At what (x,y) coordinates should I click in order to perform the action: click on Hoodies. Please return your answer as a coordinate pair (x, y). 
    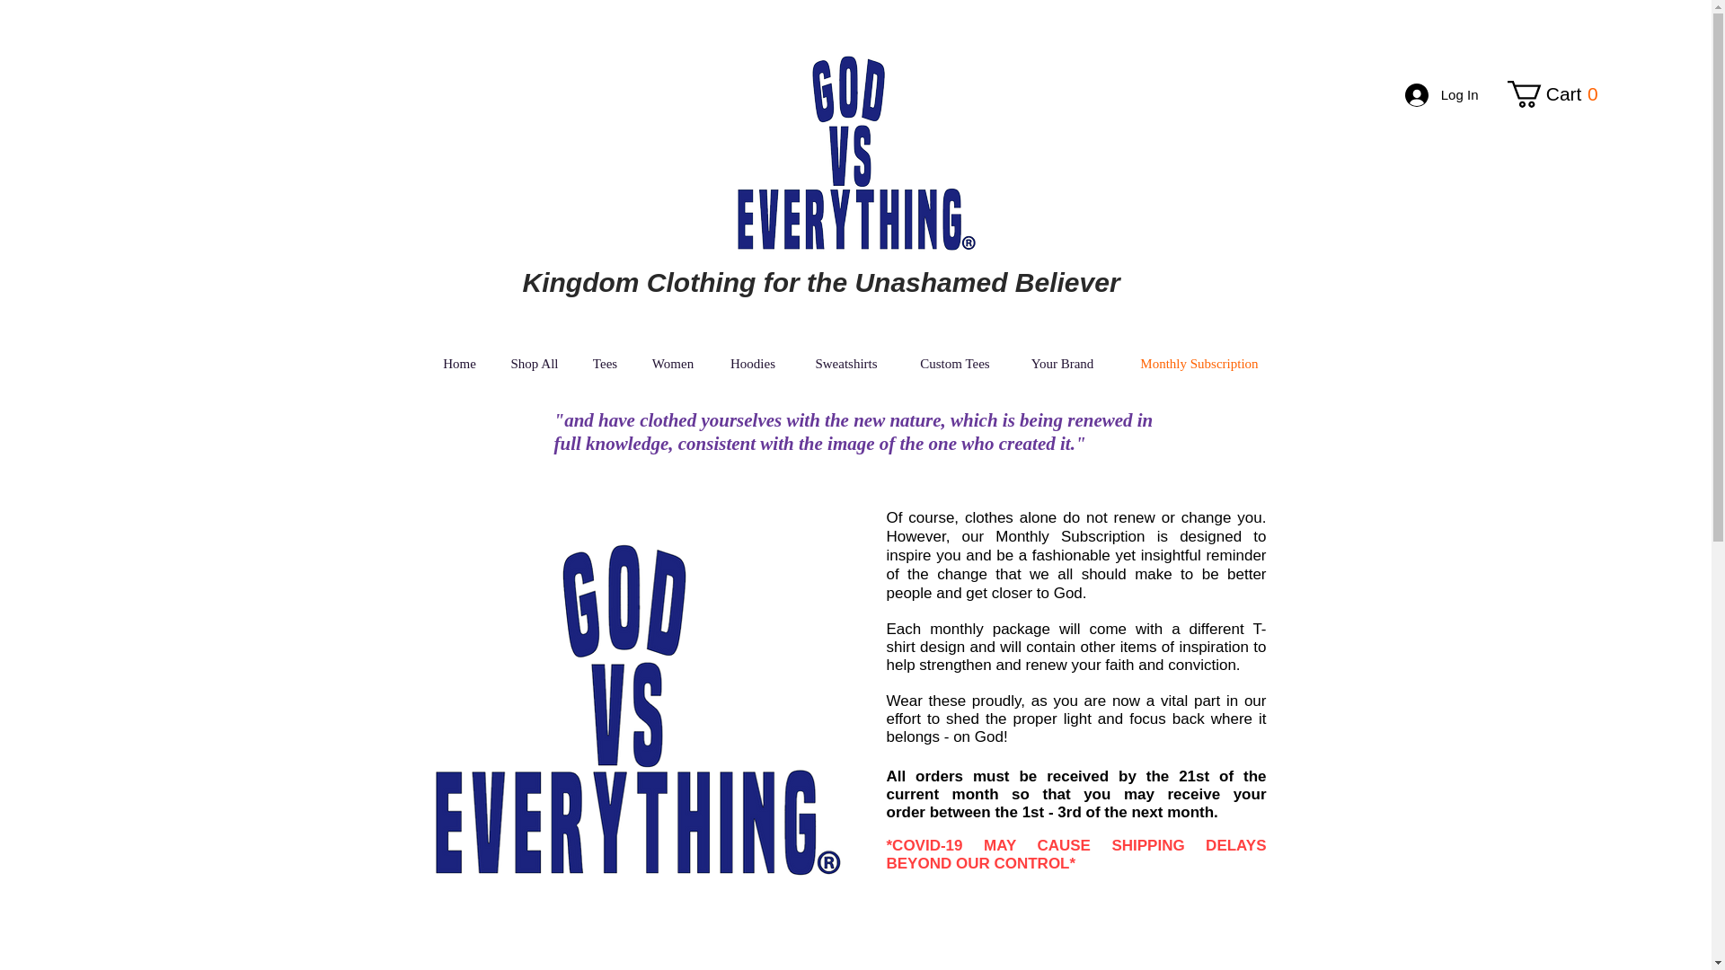
    Looking at the image, I should click on (1441, 94).